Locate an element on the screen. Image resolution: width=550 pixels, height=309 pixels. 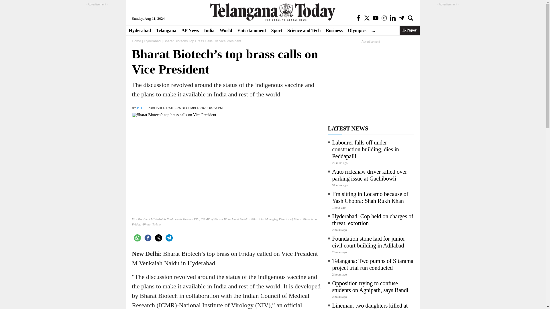
Hyderabad is located at coordinates (140, 30).